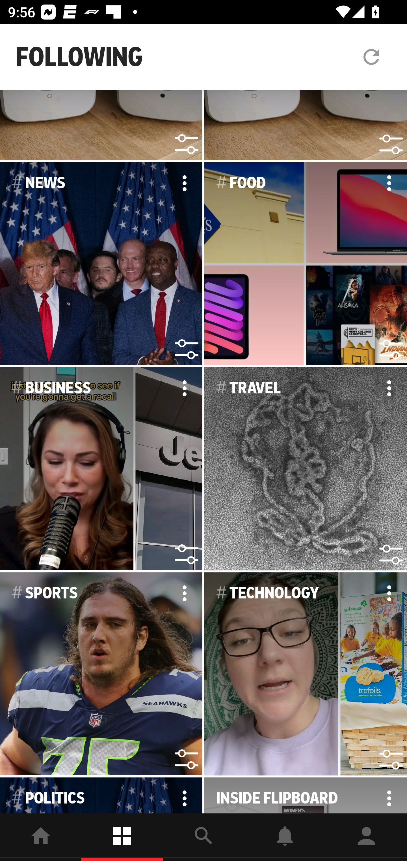 The image size is (407, 861). I want to click on Options, so click(184, 795).